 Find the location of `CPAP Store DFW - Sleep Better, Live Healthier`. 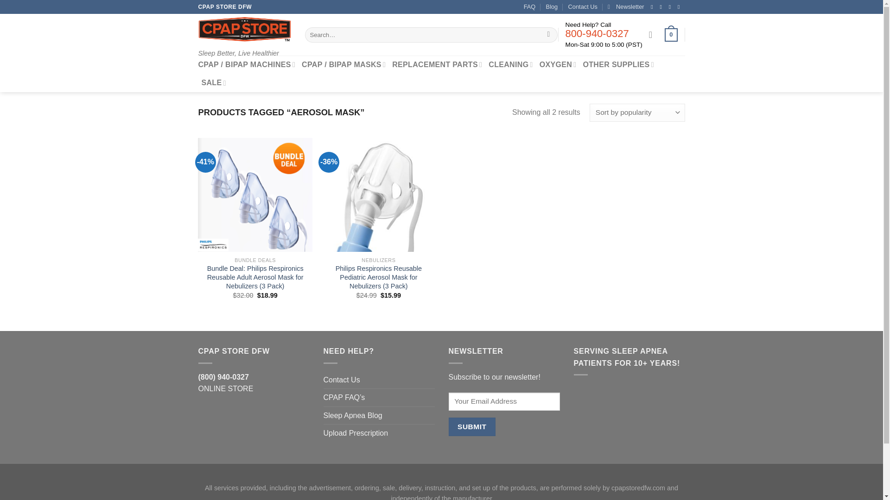

CPAP Store DFW - Sleep Better, Live Healthier is located at coordinates (245, 29).